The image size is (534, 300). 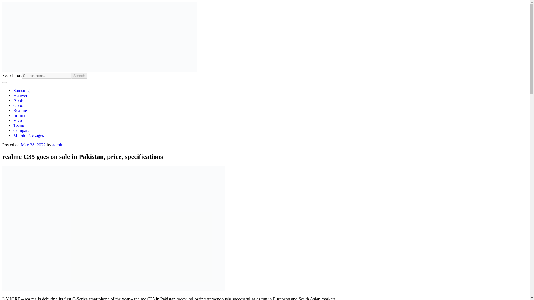 What do you see at coordinates (19, 125) in the screenshot?
I see `Tecno` at bounding box center [19, 125].